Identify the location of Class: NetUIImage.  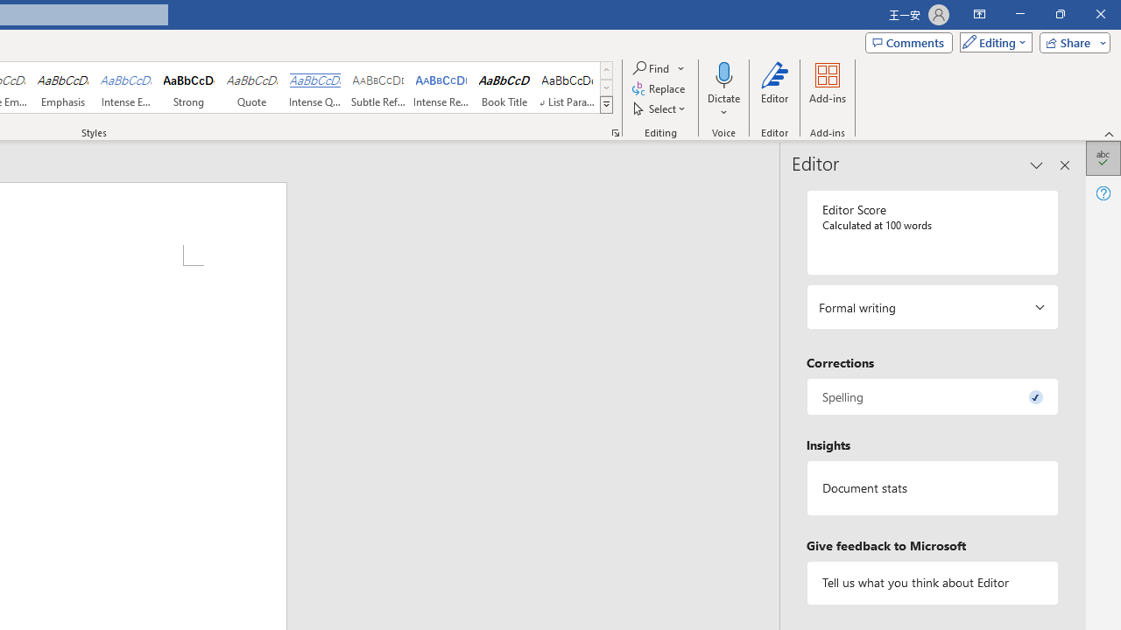
(606, 104).